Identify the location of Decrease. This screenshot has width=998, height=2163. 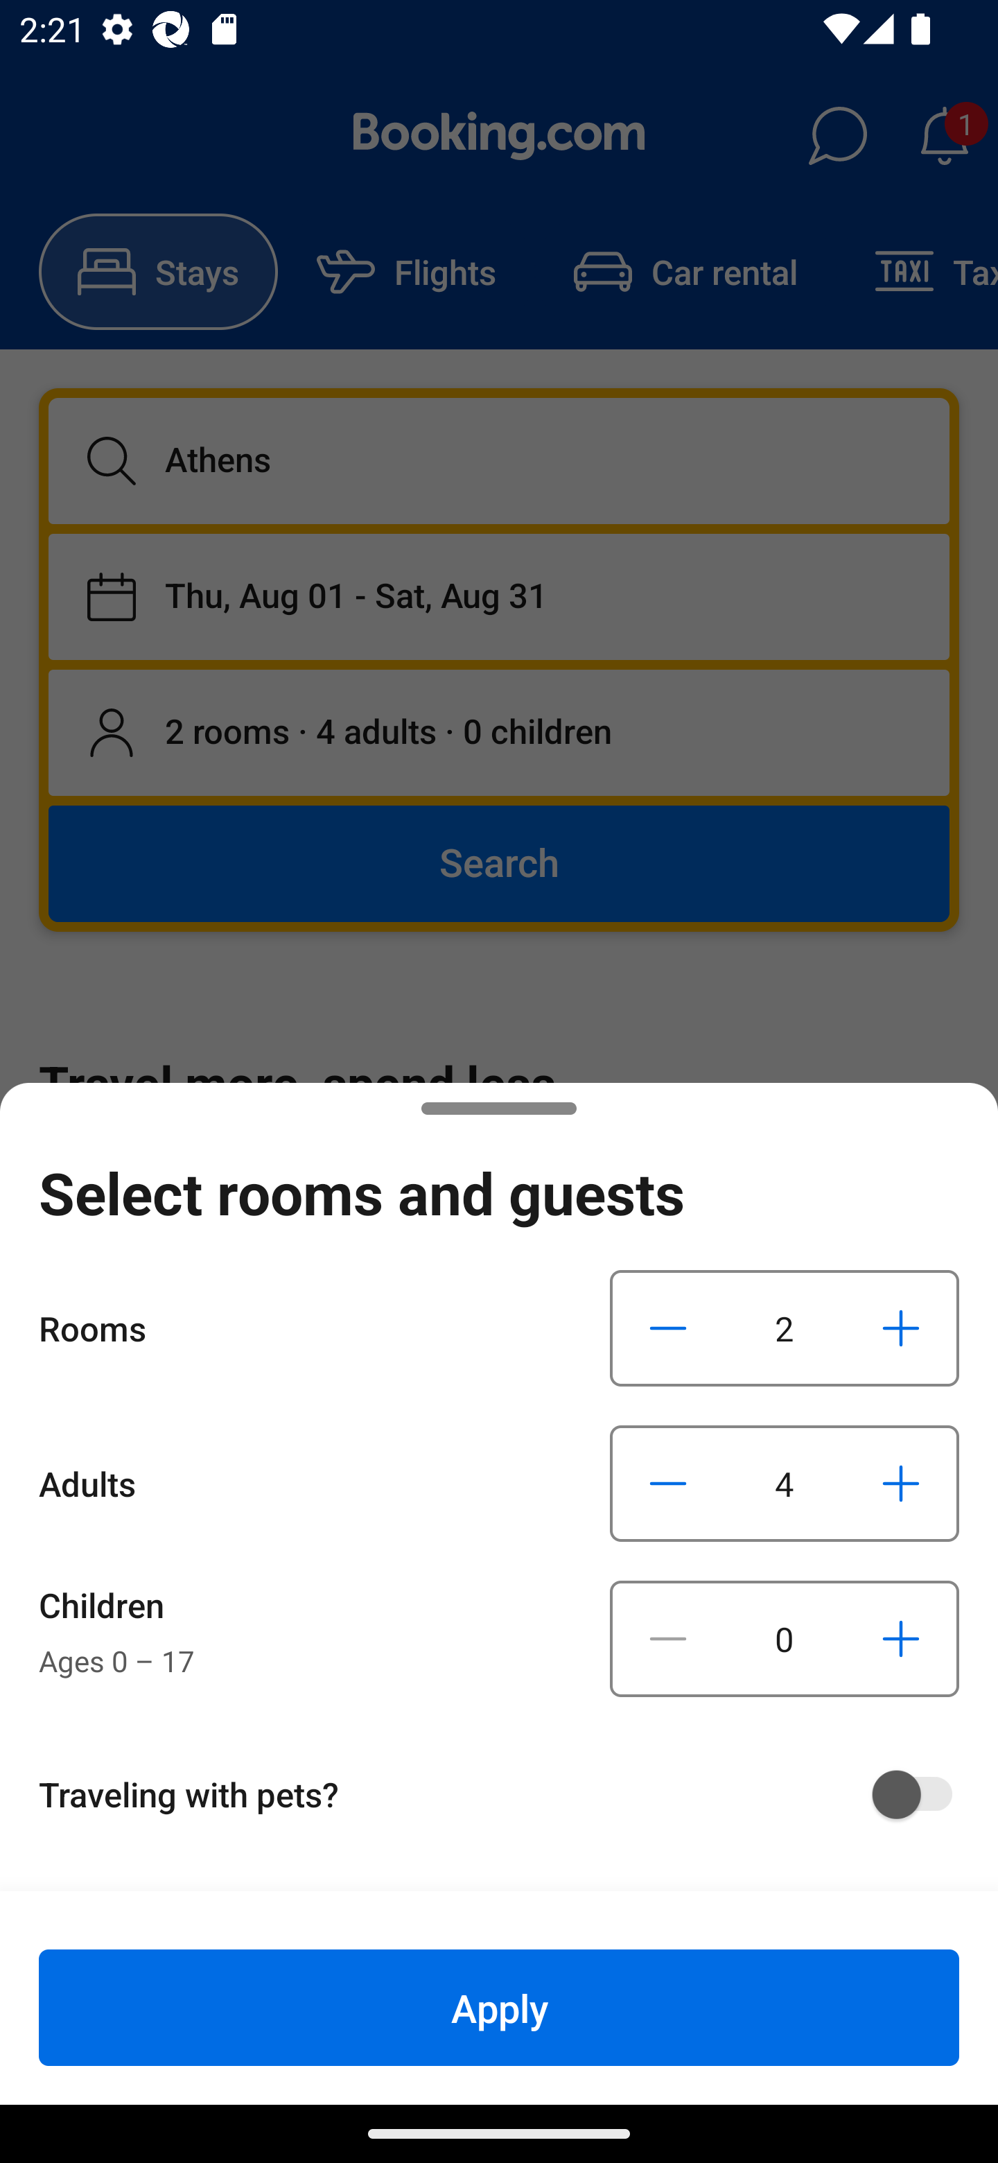
(668, 1328).